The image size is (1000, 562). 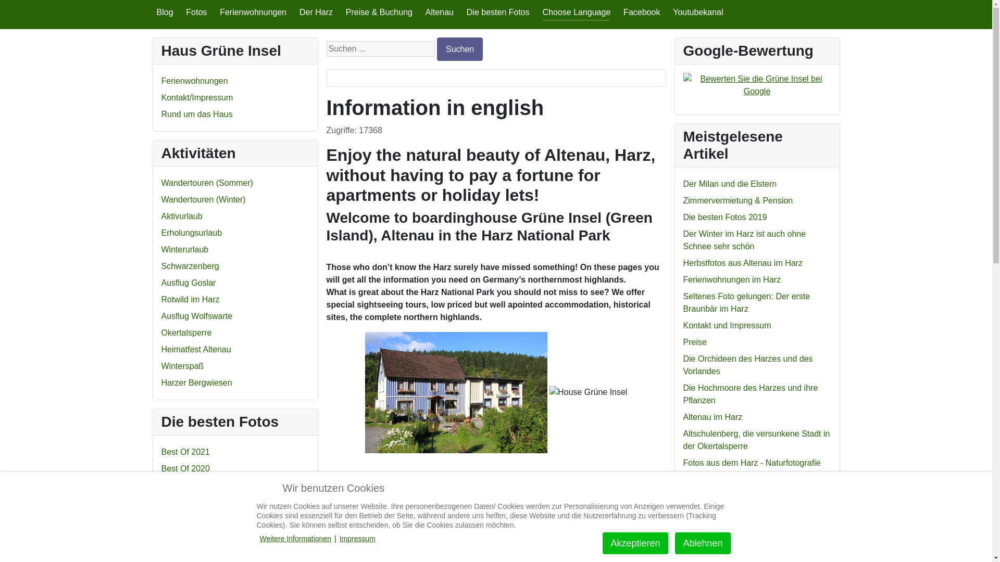 I want to click on Ausflug Goslar, so click(x=189, y=282).